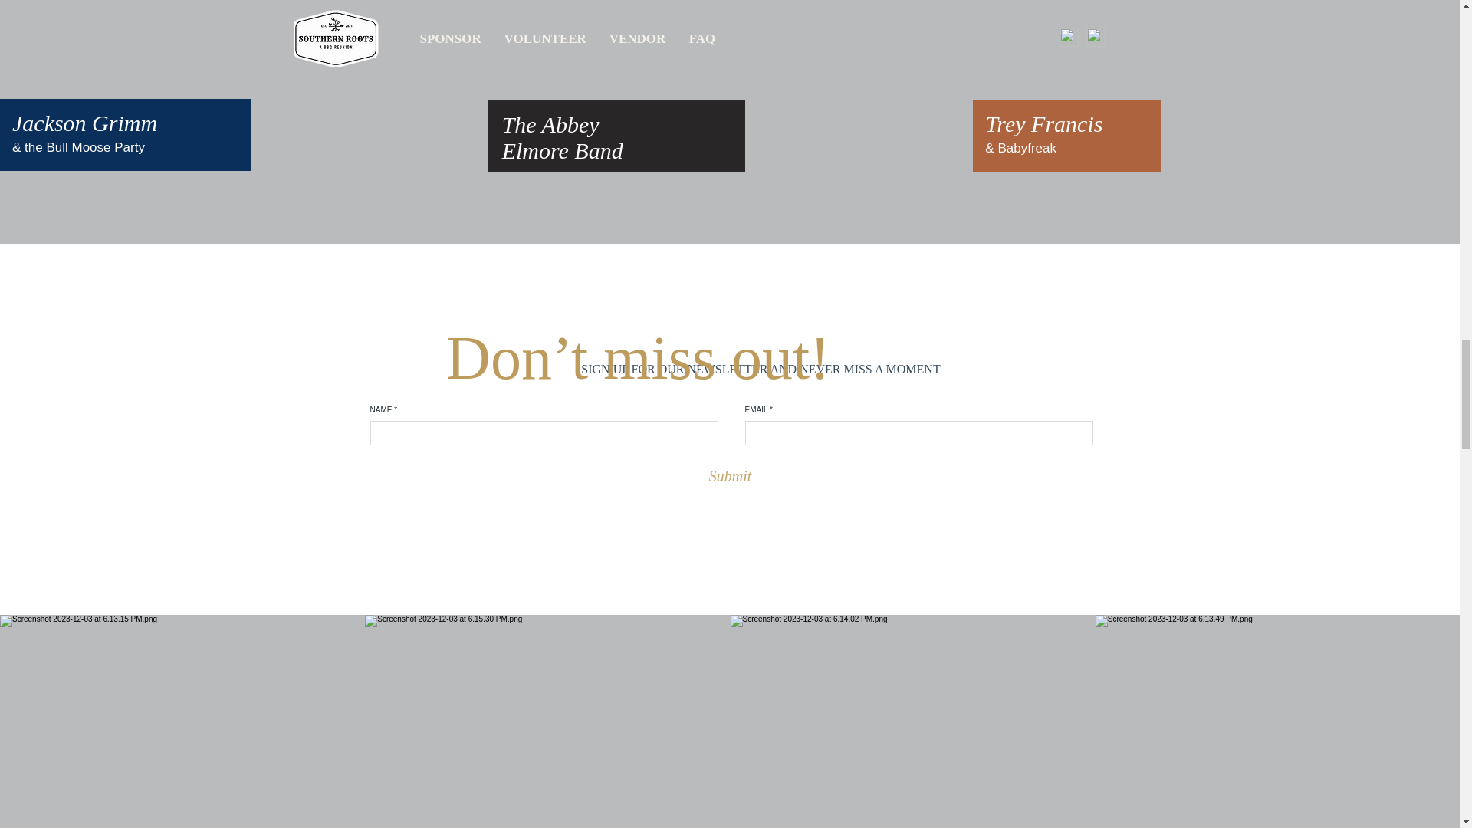 This screenshot has height=828, width=1472. Describe the element at coordinates (562, 136) in the screenshot. I see `The Abbey Elmore Band` at that location.